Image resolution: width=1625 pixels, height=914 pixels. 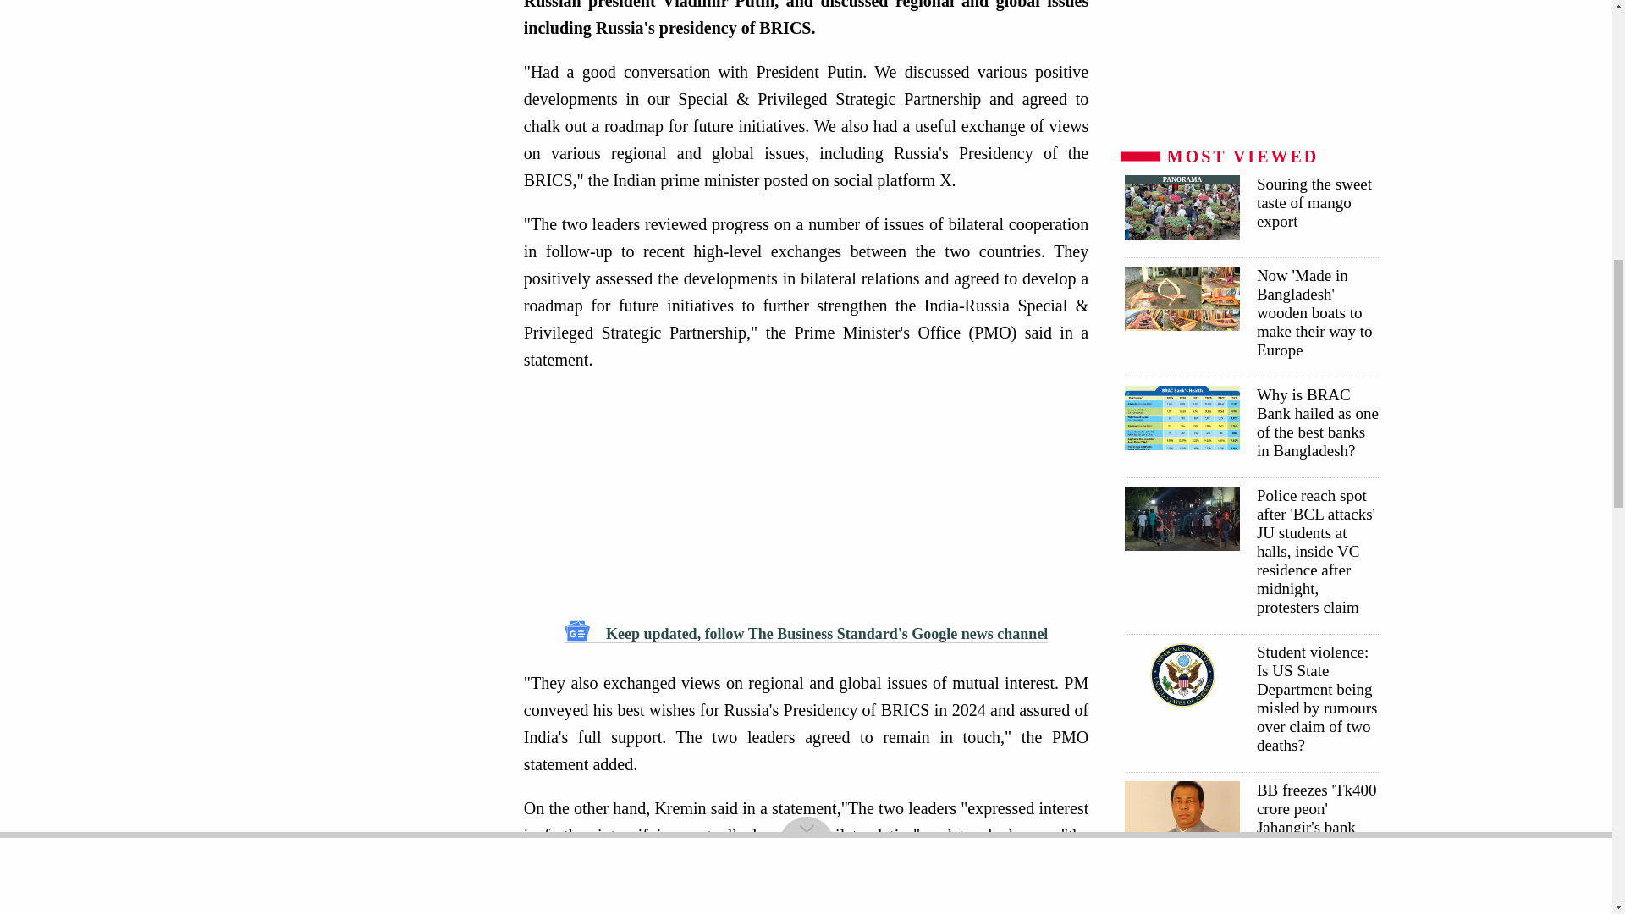 What do you see at coordinates (806, 496) in the screenshot?
I see `3rd party ad content` at bounding box center [806, 496].